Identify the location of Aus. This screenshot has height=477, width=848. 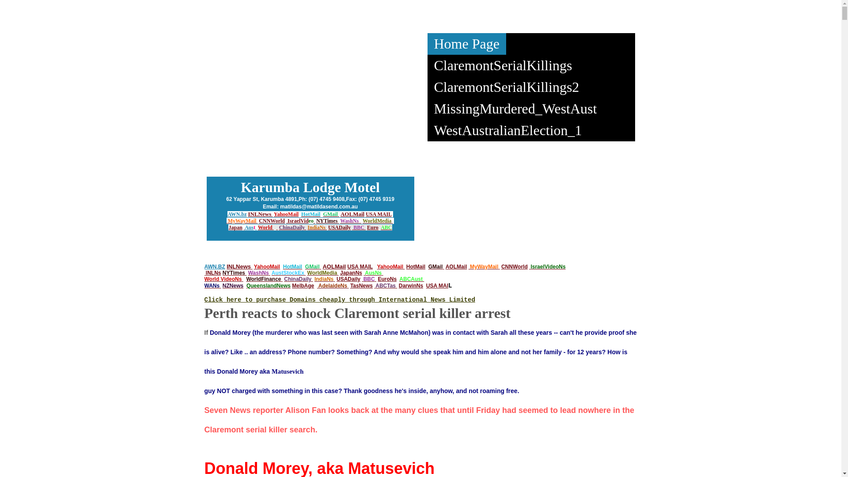
(249, 227).